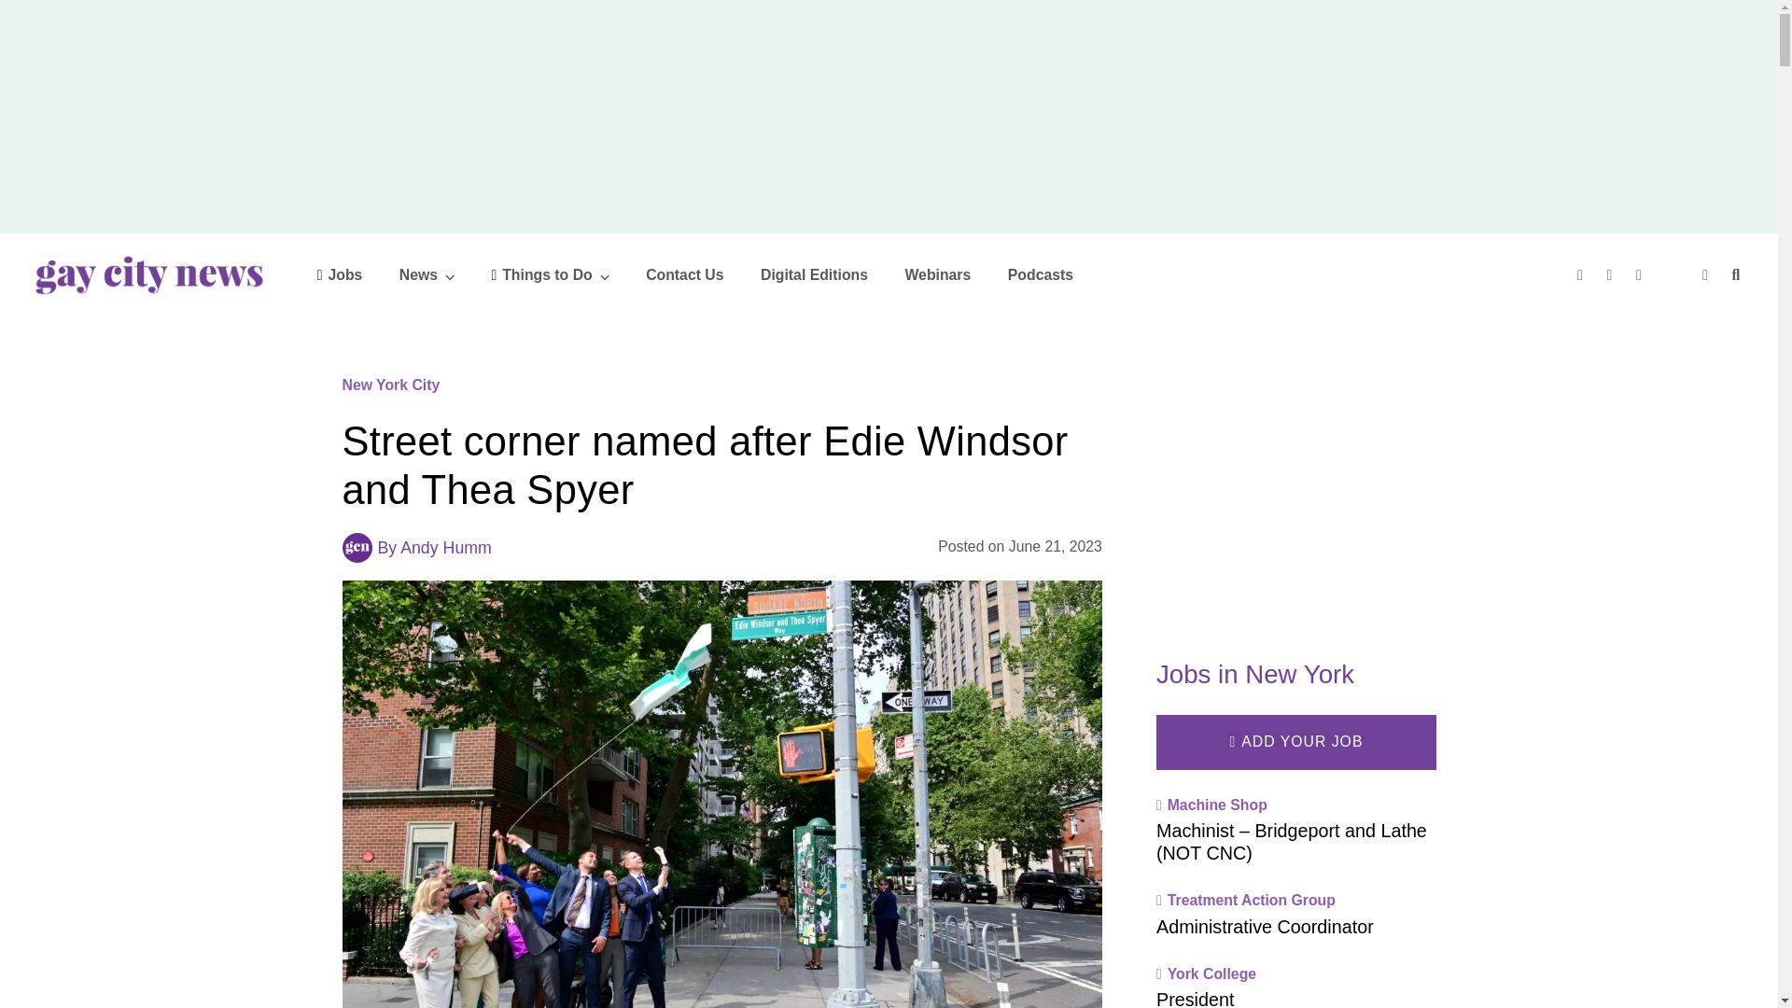 Image resolution: width=1792 pixels, height=1008 pixels. Describe the element at coordinates (445, 547) in the screenshot. I see `Posts by Andy Humm` at that location.